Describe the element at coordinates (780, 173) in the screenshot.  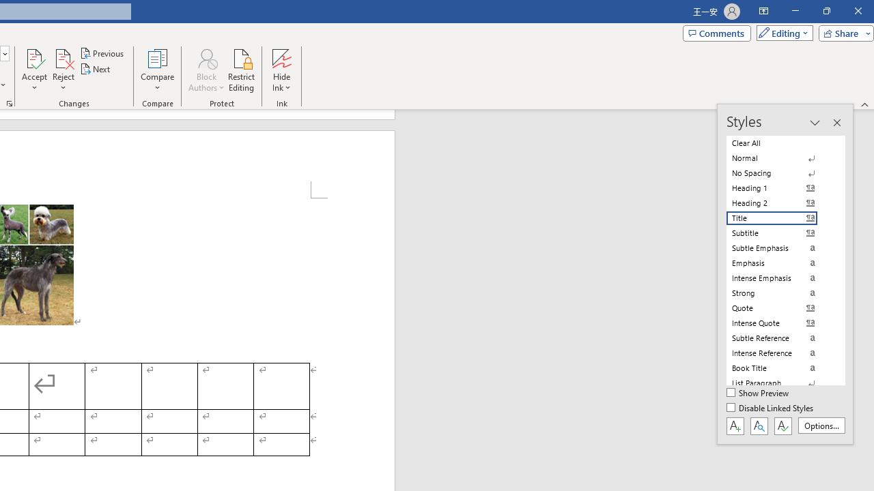
I see `No Spacing` at that location.